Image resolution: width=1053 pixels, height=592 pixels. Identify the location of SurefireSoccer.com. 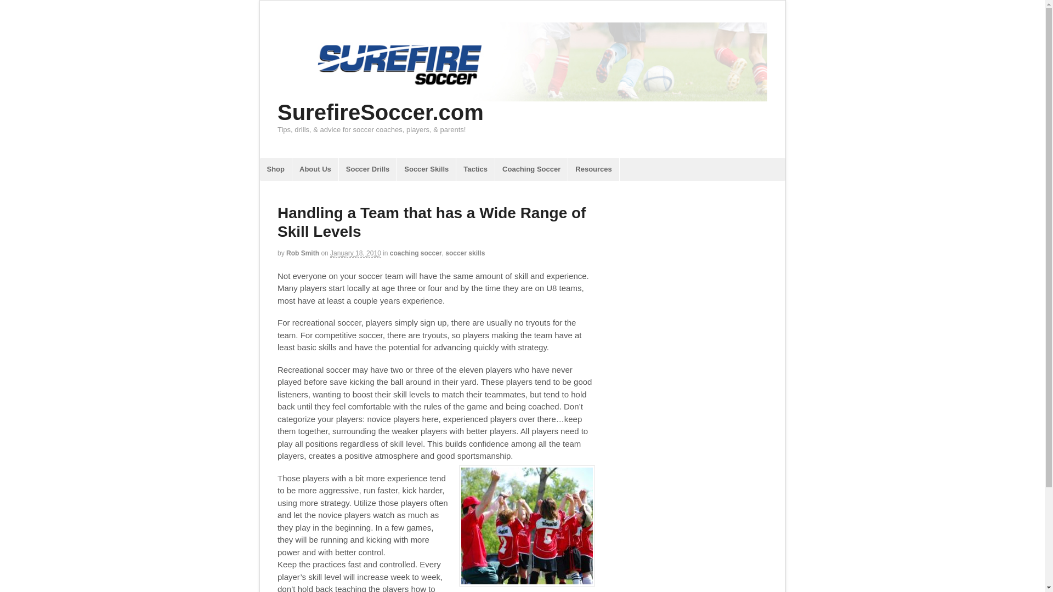
(381, 112).